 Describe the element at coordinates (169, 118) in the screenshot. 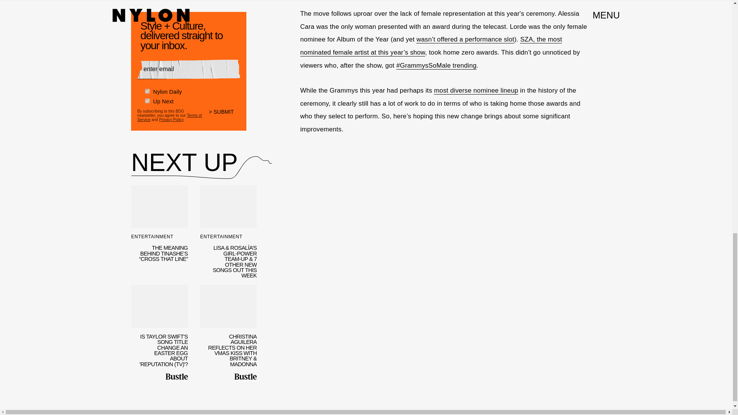

I see `Terms of Service` at that location.